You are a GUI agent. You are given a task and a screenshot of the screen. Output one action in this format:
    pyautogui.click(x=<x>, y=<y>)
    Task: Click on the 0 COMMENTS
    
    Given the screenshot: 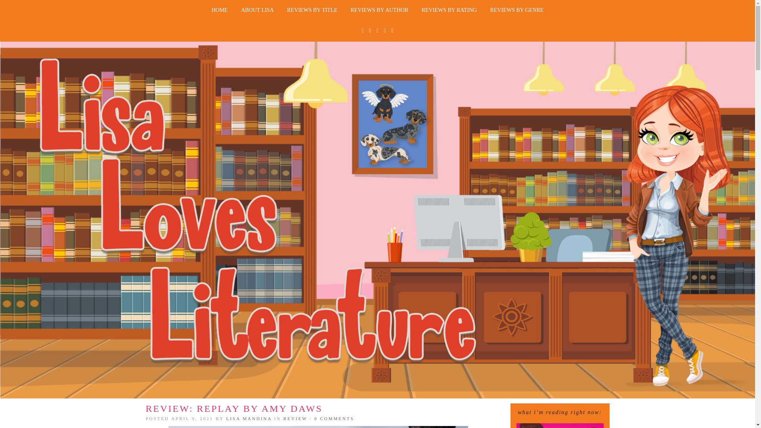 What is the action you would take?
    pyautogui.click(x=334, y=418)
    